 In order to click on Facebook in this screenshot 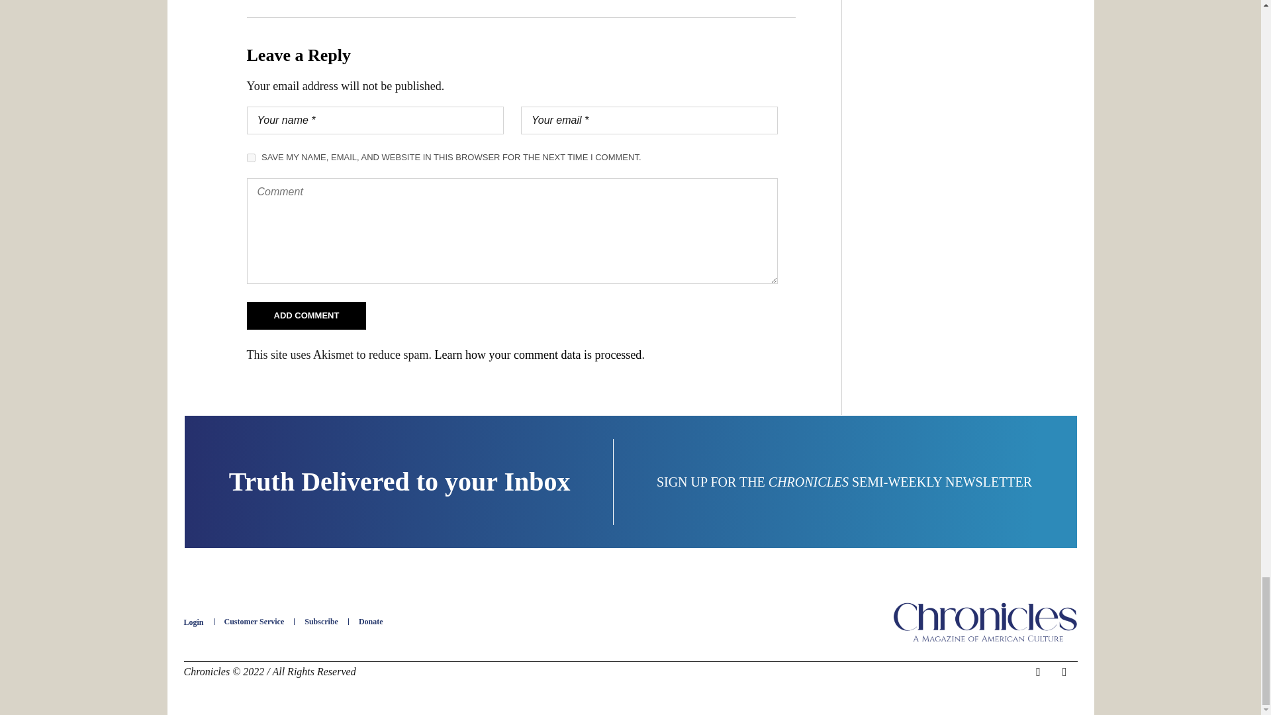, I will do `click(1038, 672)`.